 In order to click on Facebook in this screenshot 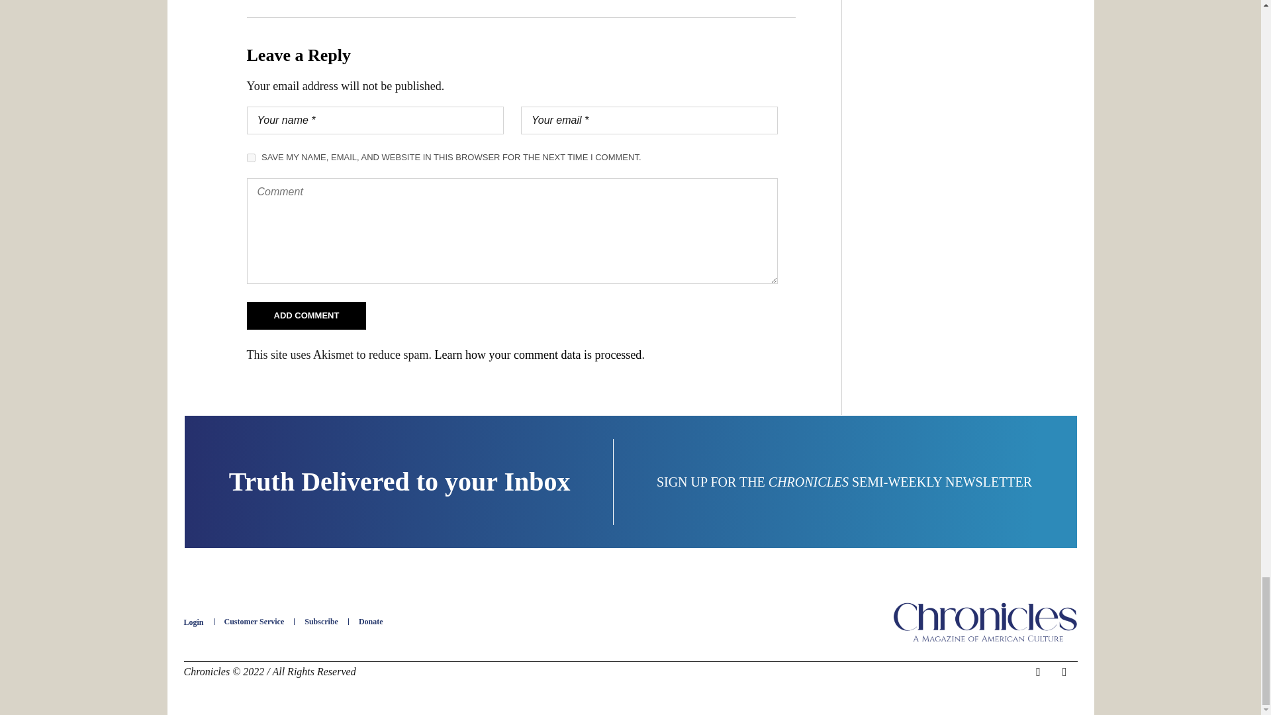, I will do `click(1038, 672)`.